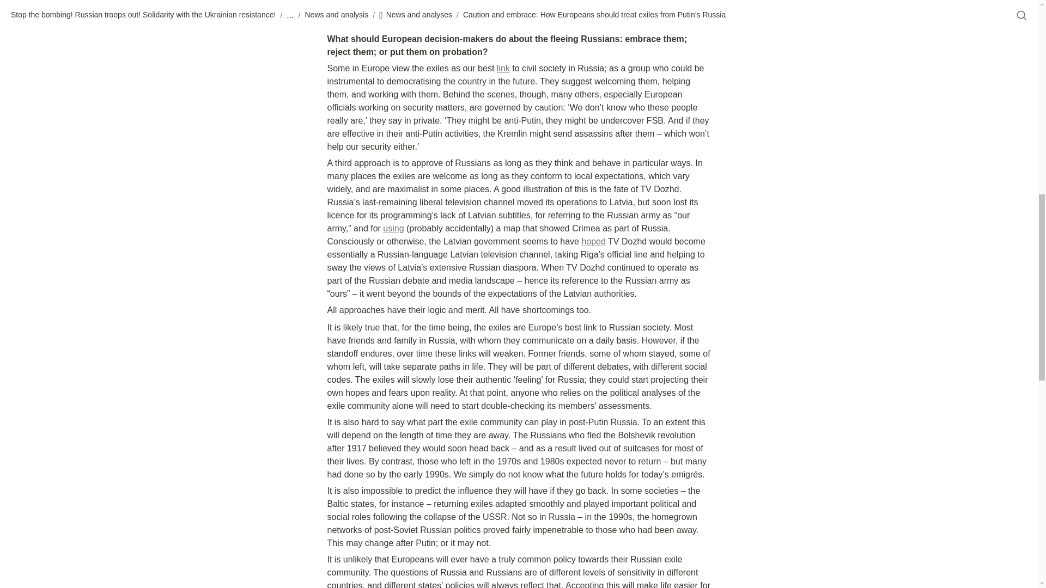  I want to click on using, so click(393, 228).